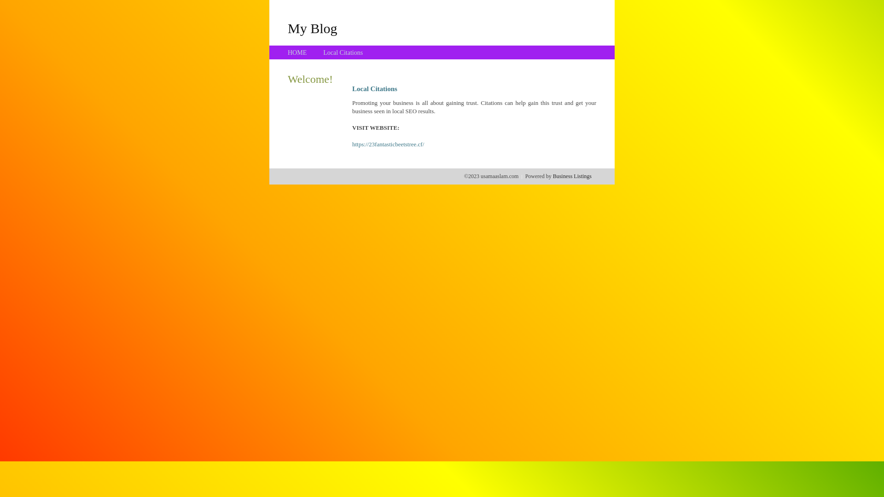  I want to click on HOME, so click(297, 52).